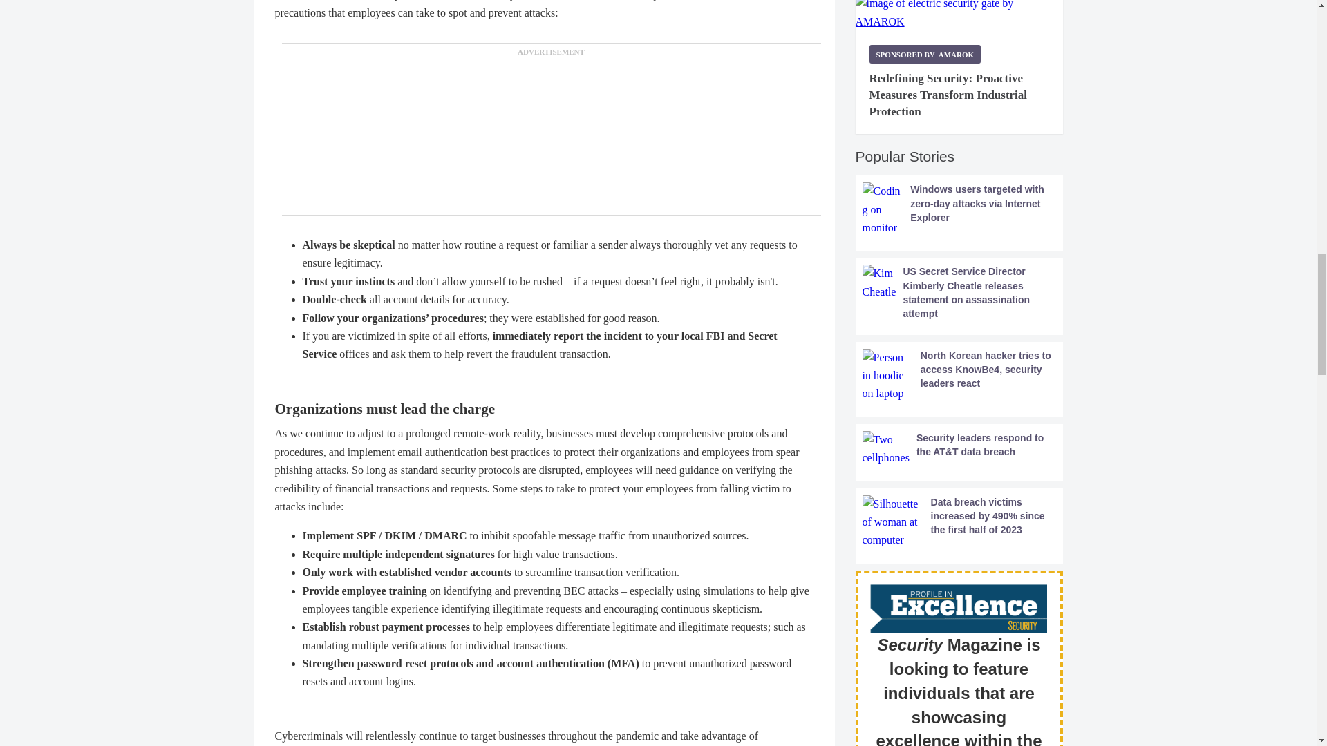 The image size is (1327, 746). What do you see at coordinates (959, 15) in the screenshot?
I see `AMAROK Security Gate` at bounding box center [959, 15].